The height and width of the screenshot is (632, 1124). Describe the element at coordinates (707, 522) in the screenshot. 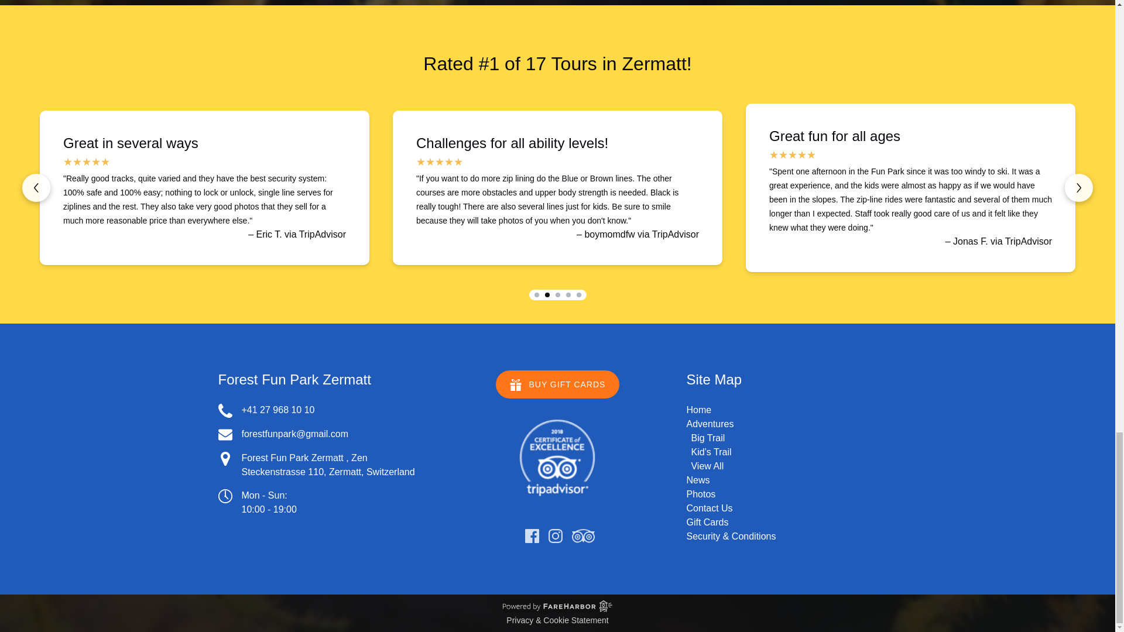

I see `Gift Cards` at that location.